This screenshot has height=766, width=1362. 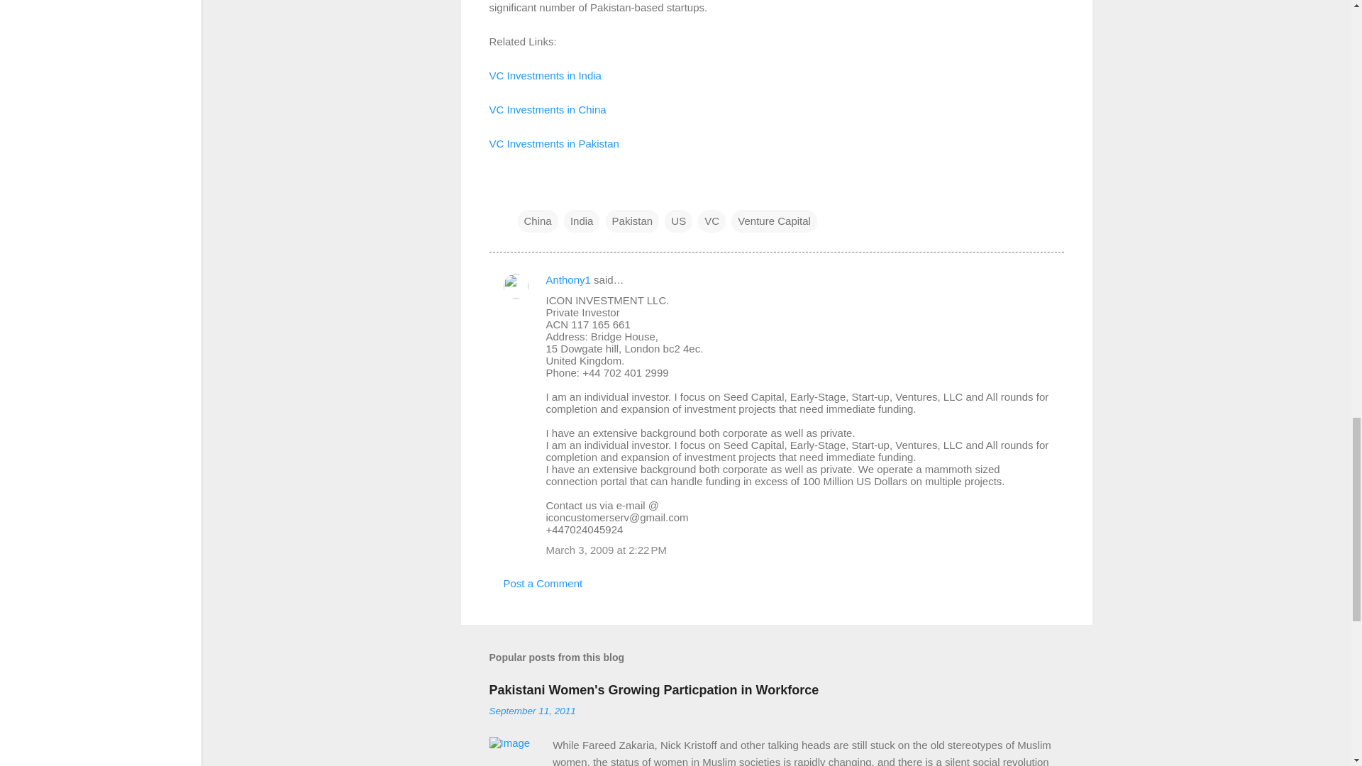 I want to click on VC Investments in Pakistan, so click(x=554, y=143).